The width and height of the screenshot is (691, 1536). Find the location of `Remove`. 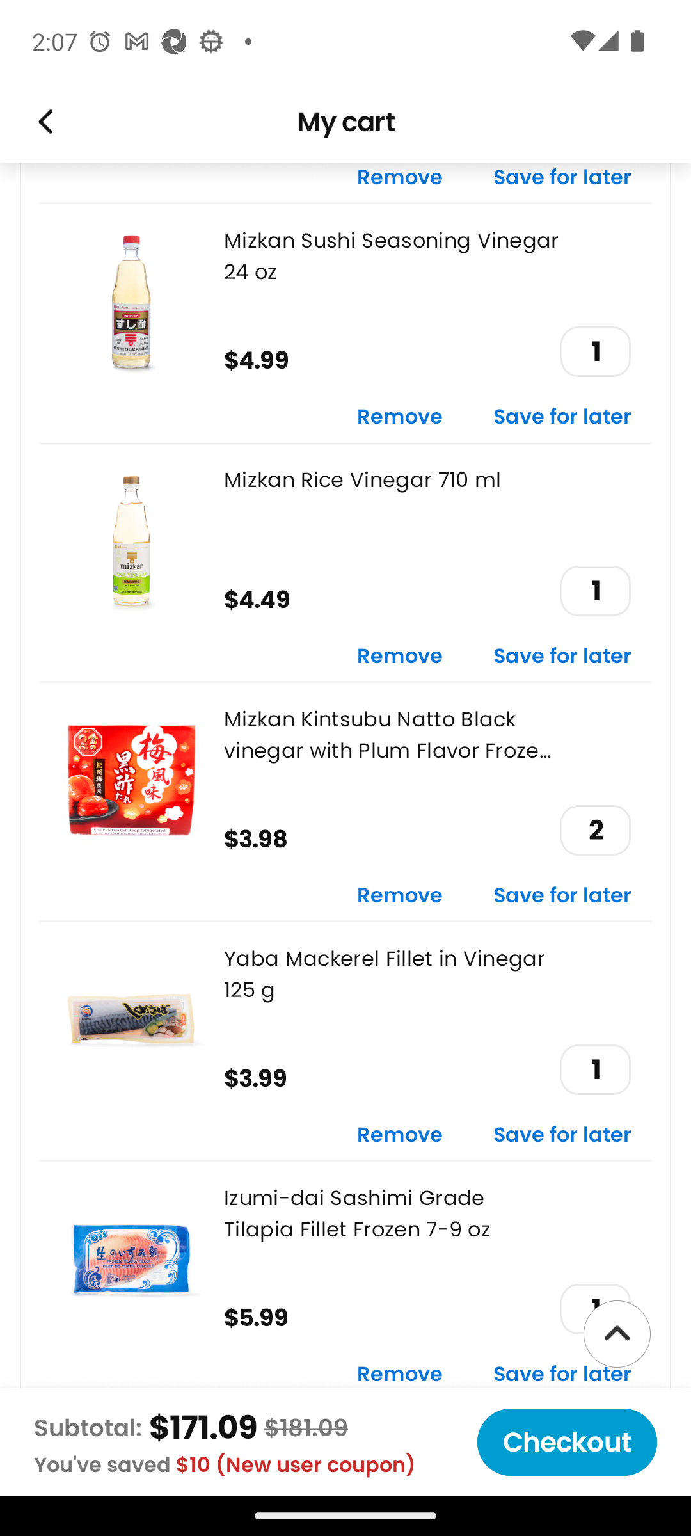

Remove is located at coordinates (400, 417).